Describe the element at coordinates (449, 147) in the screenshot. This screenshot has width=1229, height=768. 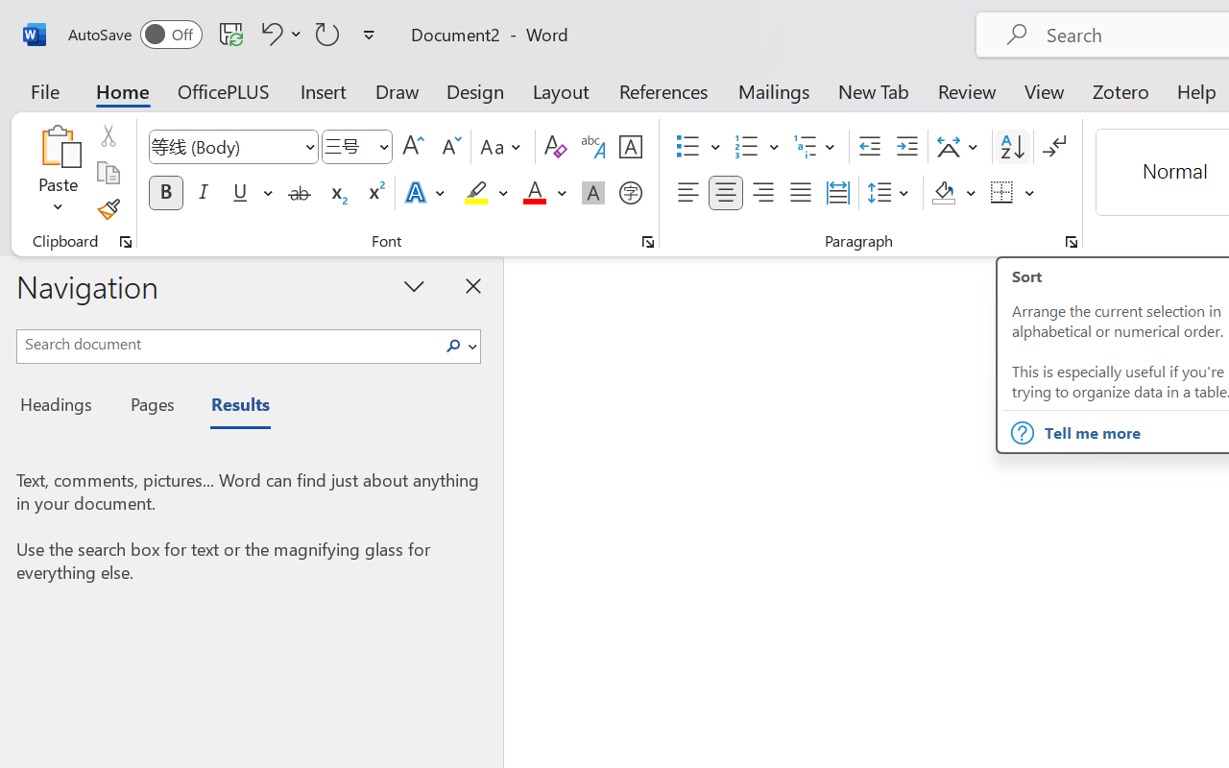
I see `Shrink Font` at that location.